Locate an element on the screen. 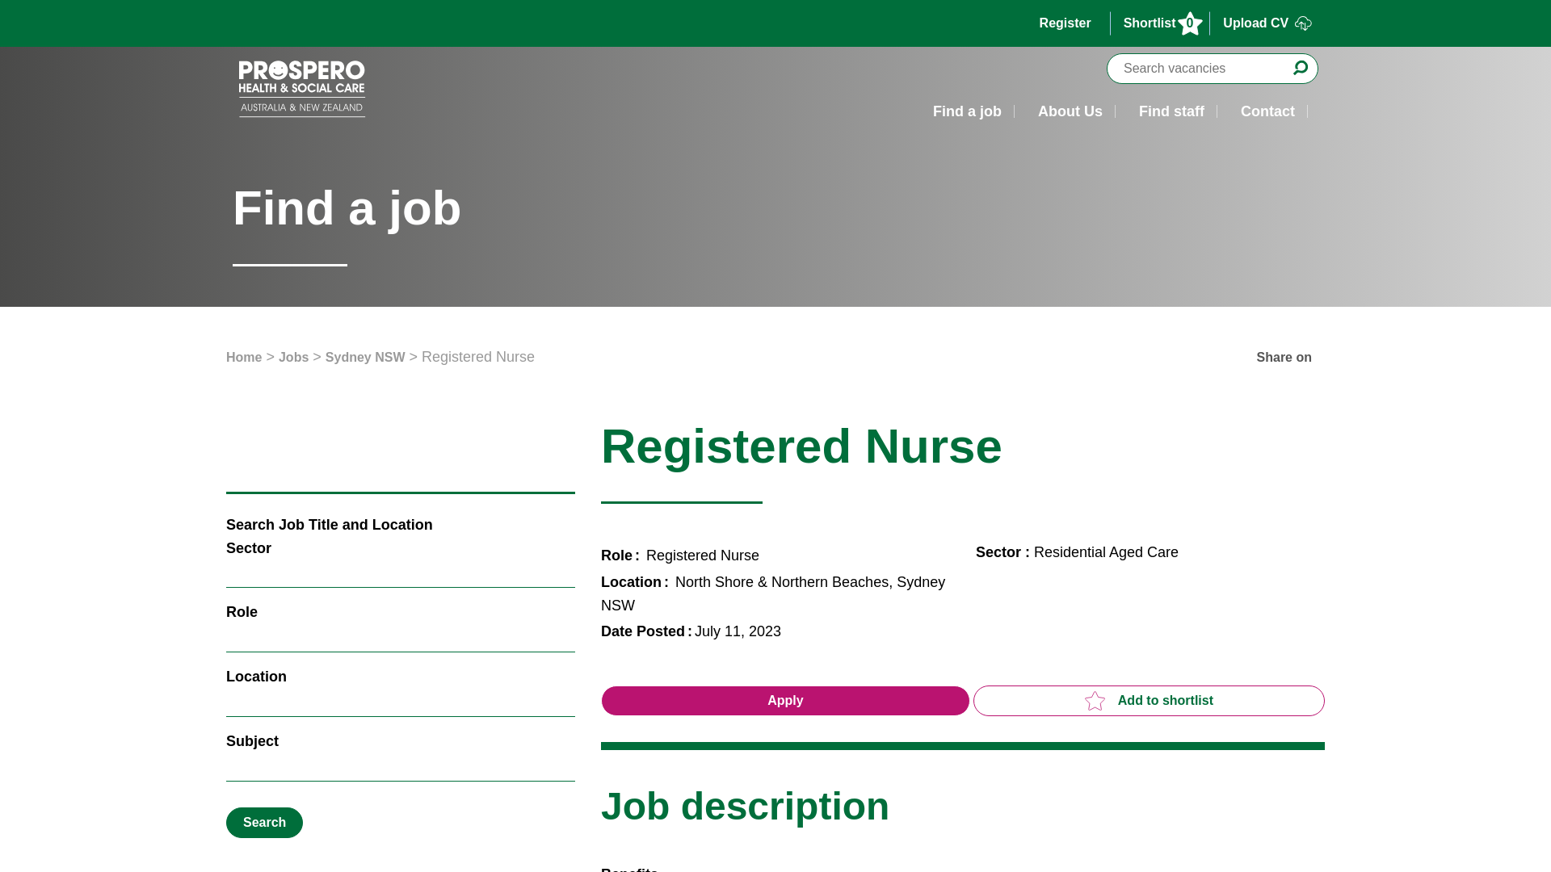 The image size is (1551, 872). Search is located at coordinates (264, 822).